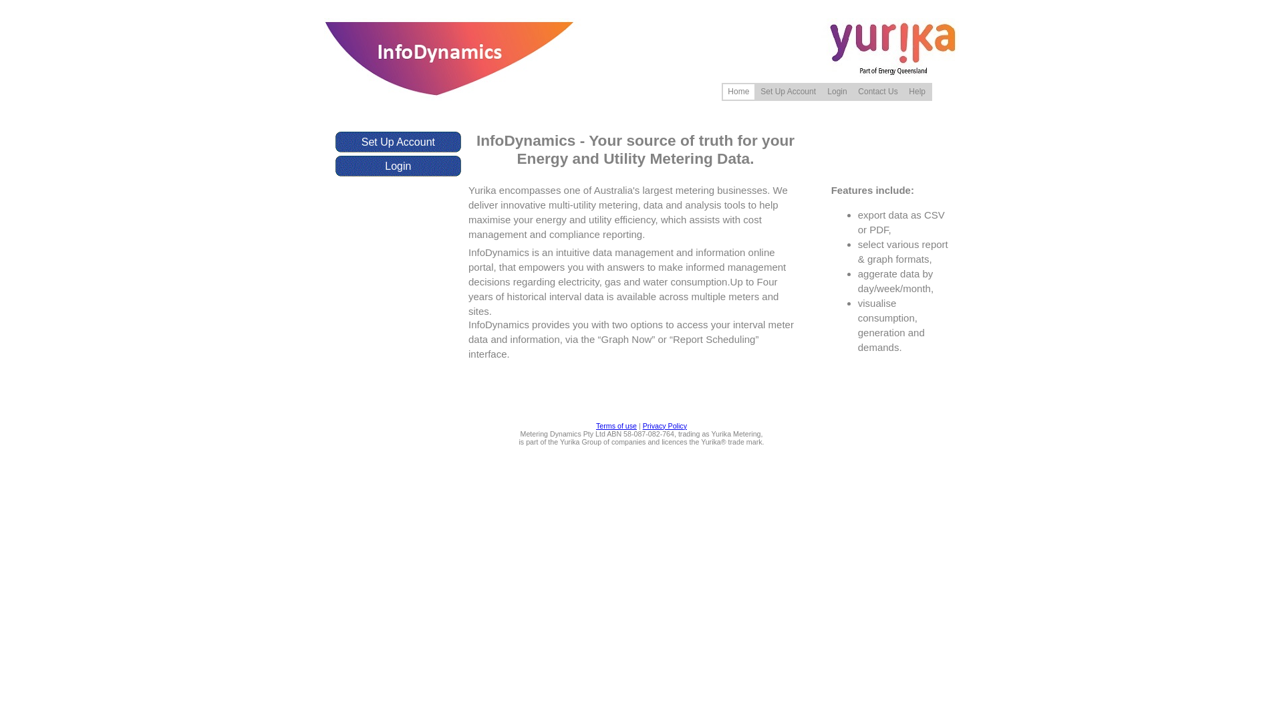  Describe the element at coordinates (917, 92) in the screenshot. I see `Help` at that location.